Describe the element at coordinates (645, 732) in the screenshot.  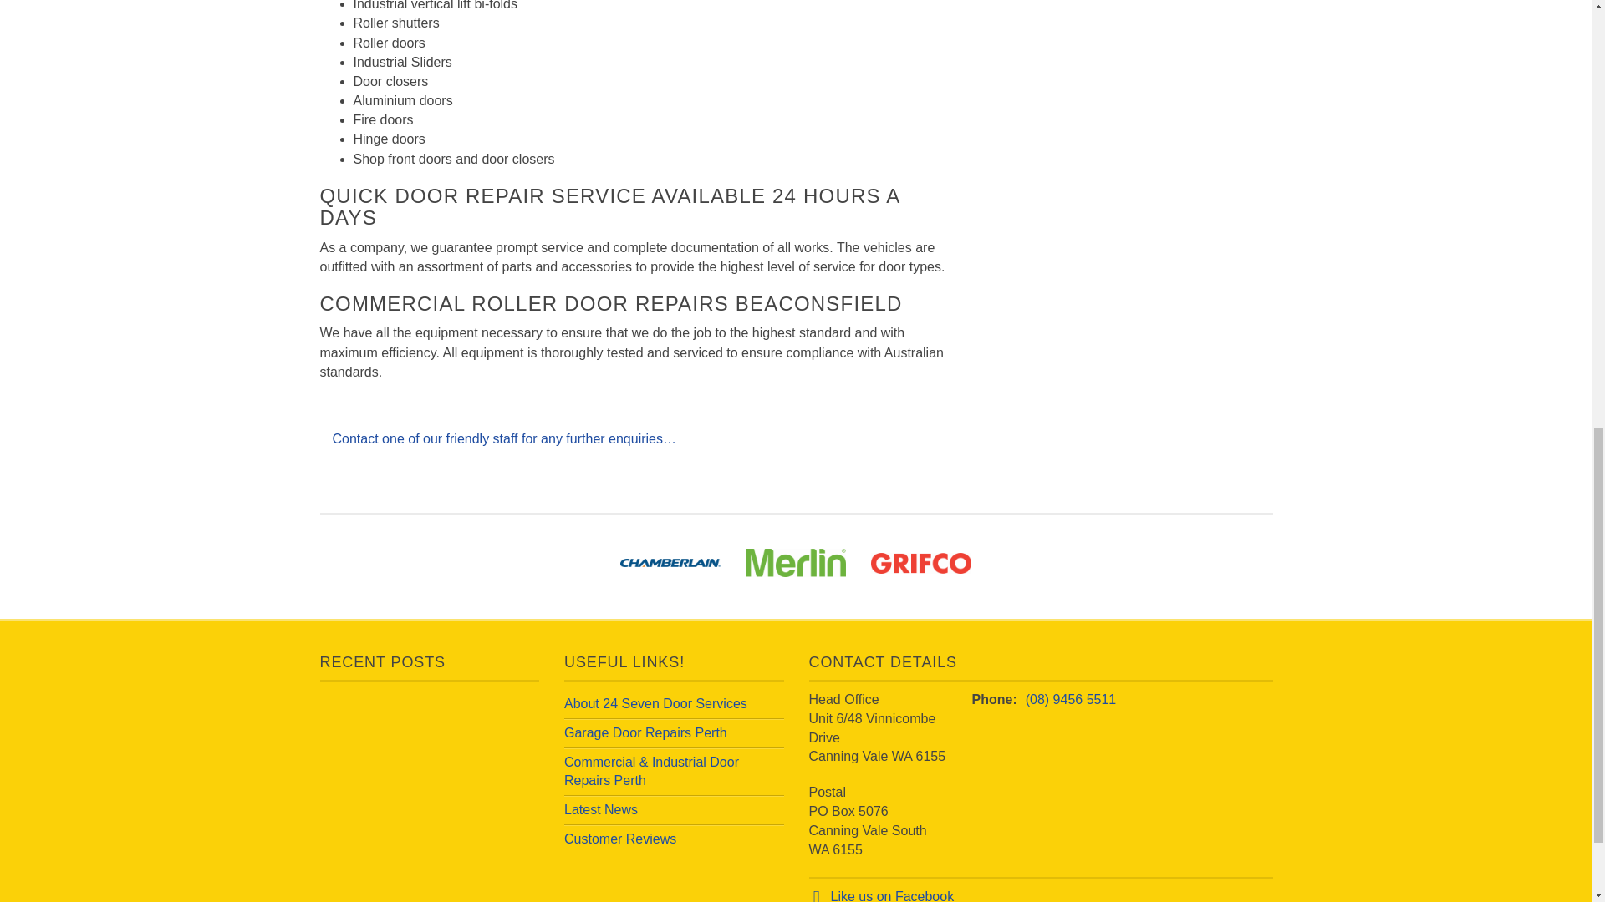
I see `Garage Door Repairs Perth` at that location.